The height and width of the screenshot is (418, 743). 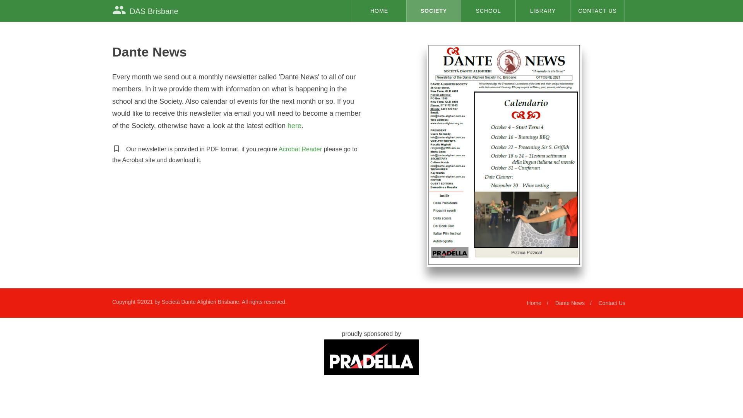 I want to click on Acrobat Reader, so click(x=300, y=149).